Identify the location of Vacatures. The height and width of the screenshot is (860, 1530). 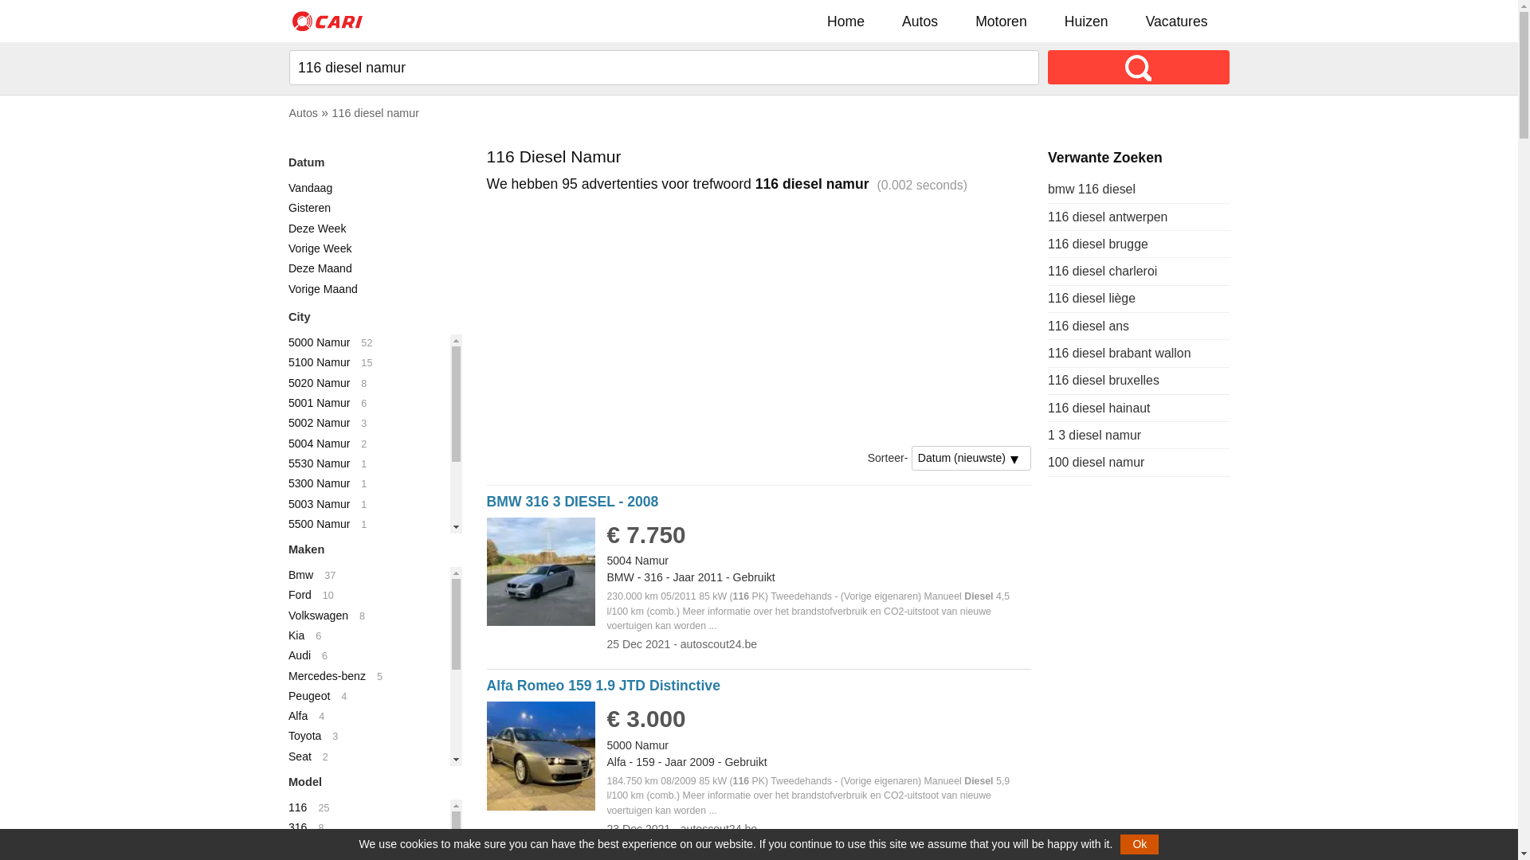
(1177, 21).